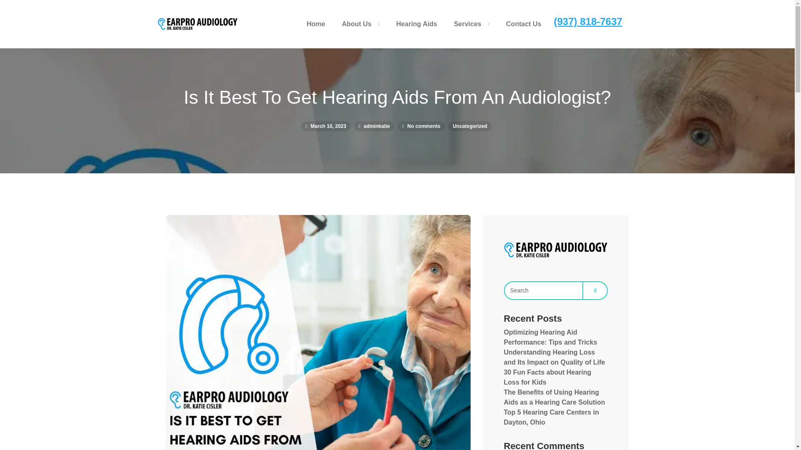 This screenshot has width=801, height=450. I want to click on adminkatie, so click(374, 126).